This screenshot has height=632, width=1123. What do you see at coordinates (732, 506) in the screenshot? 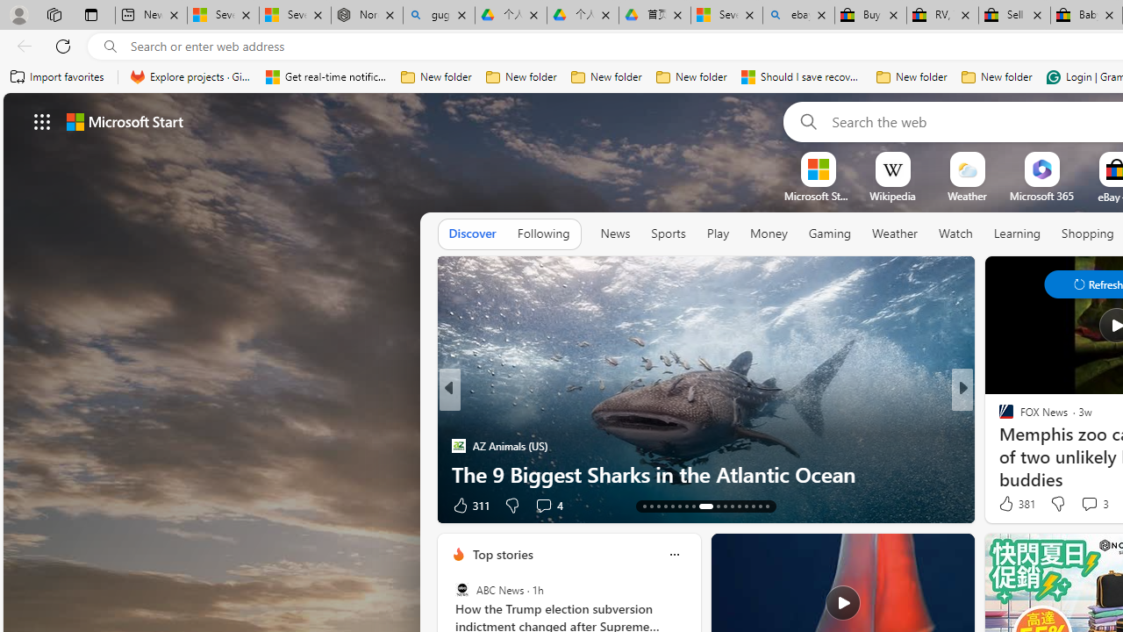
I see `AutomationID: tab-24` at bounding box center [732, 506].